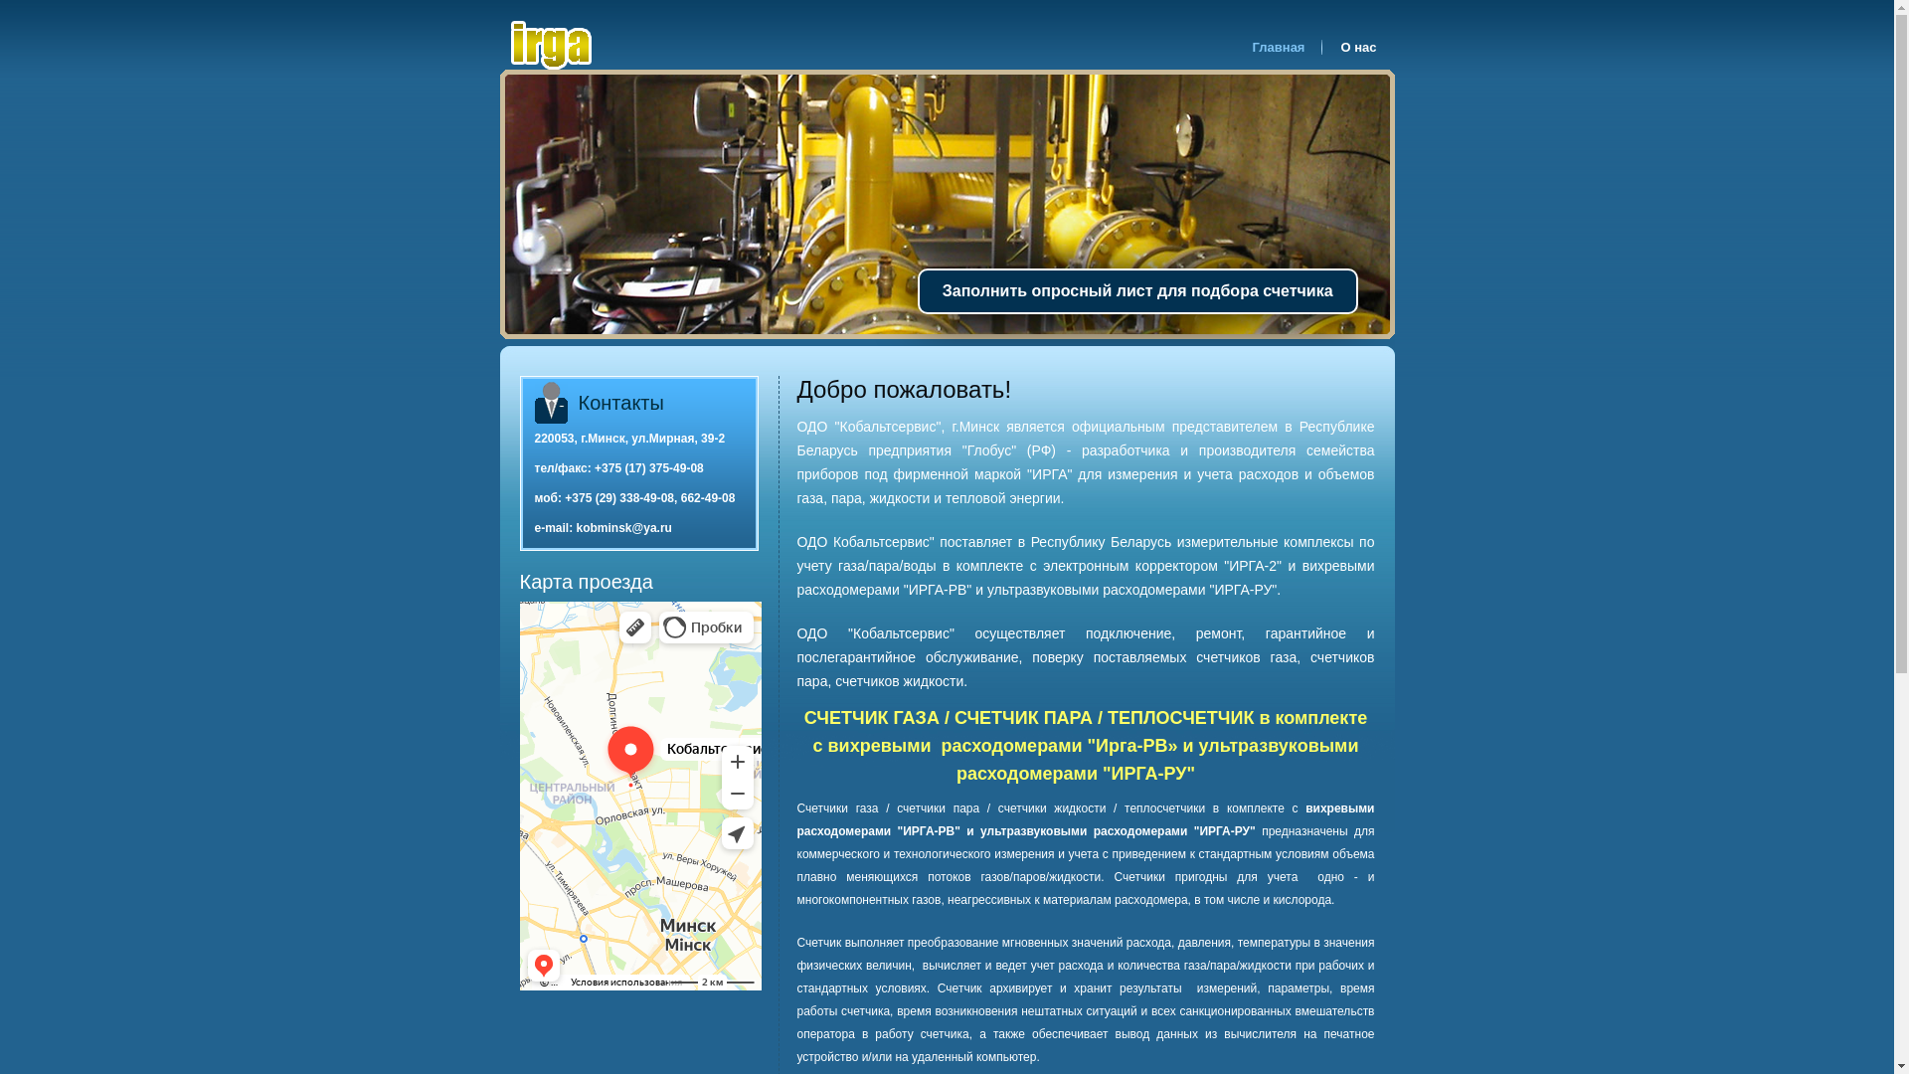  I want to click on Irga, so click(553, 45).